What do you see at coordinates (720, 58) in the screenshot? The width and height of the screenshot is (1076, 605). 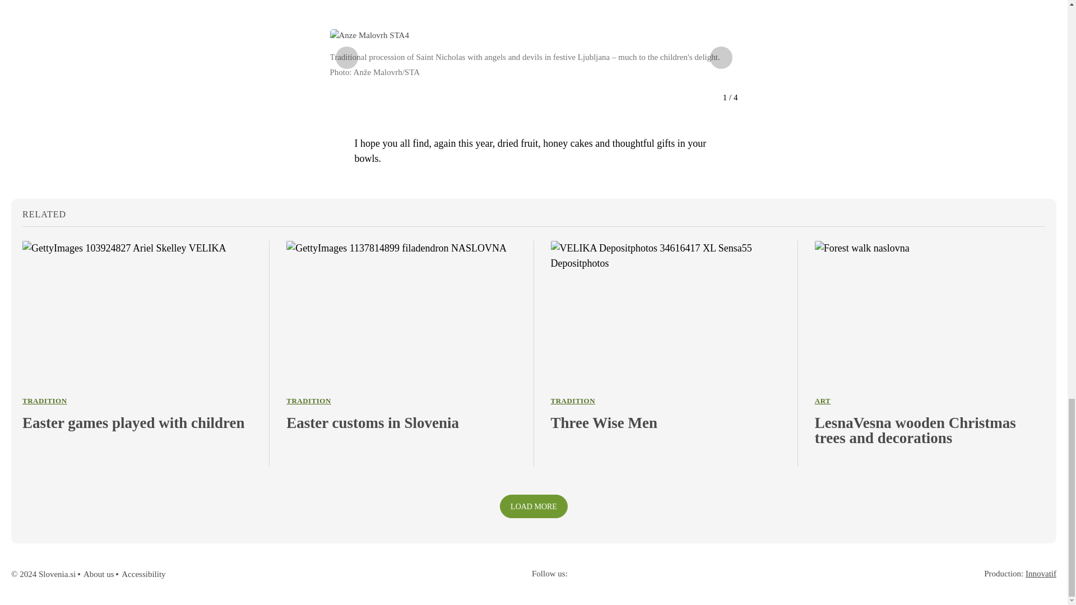 I see `Next` at bounding box center [720, 58].